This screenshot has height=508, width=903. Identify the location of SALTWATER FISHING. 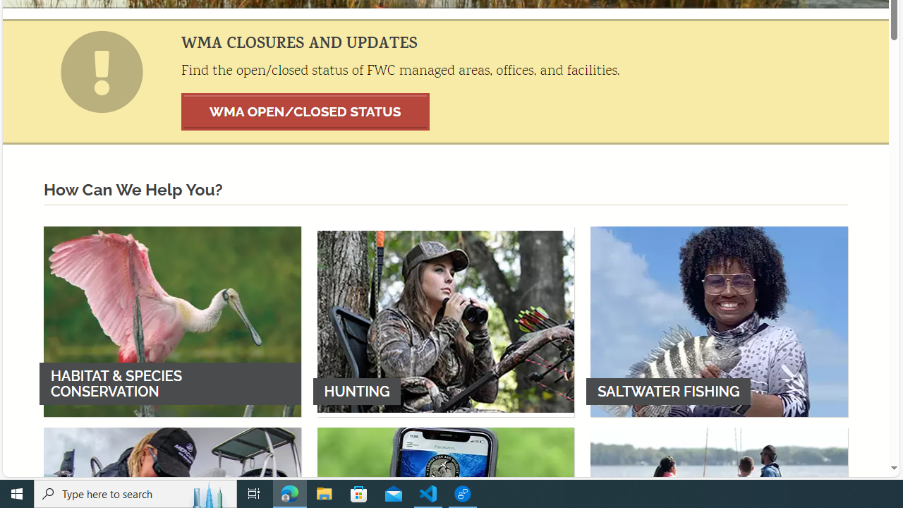
(719, 321).